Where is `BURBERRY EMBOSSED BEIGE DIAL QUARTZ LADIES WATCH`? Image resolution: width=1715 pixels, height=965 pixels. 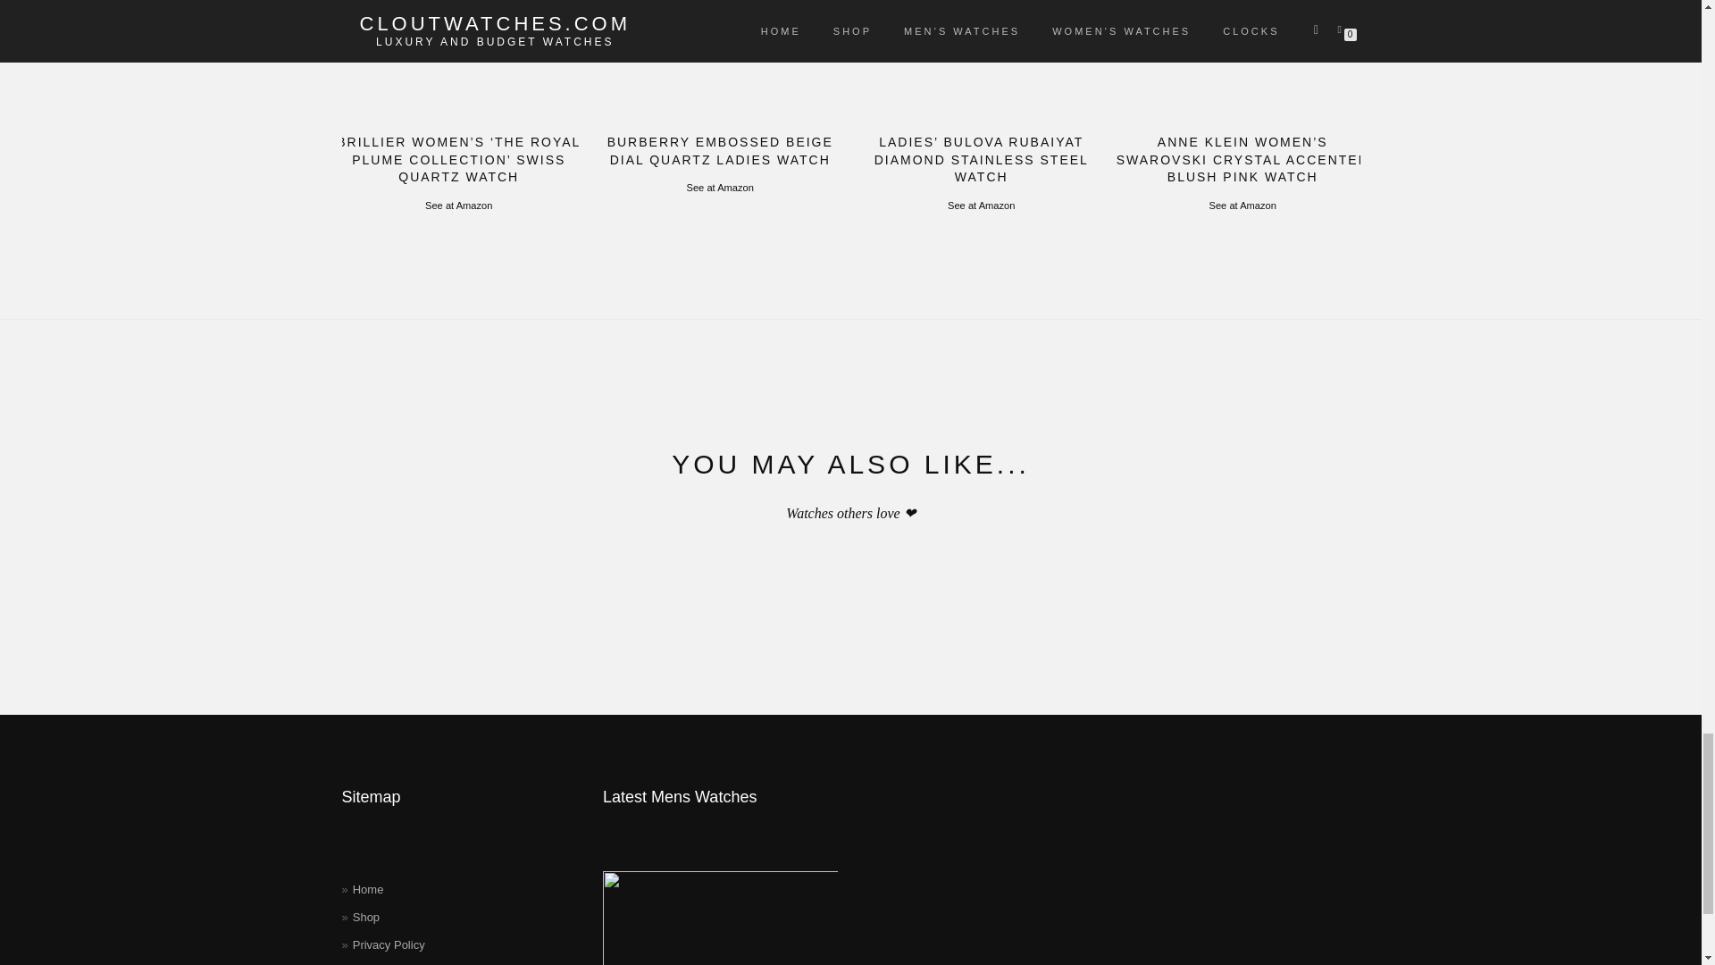
BURBERRY EMBOSSED BEIGE DIAL QUARTZ LADIES WATCH is located at coordinates (720, 96).